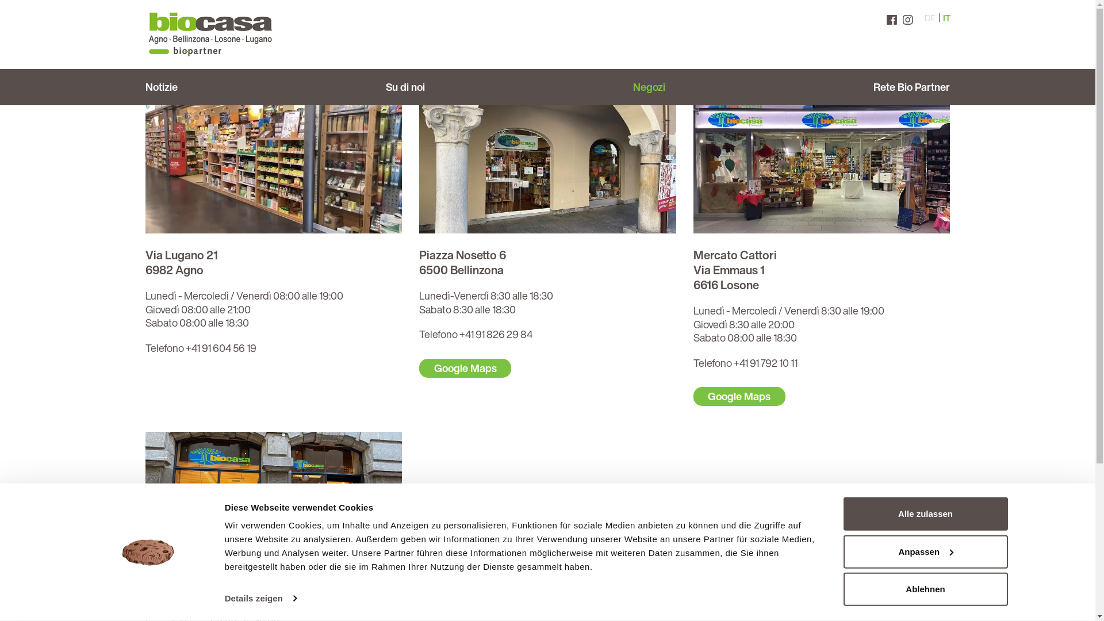 This screenshot has height=621, width=1104. What do you see at coordinates (164, 87) in the screenshot?
I see `Notizie` at bounding box center [164, 87].